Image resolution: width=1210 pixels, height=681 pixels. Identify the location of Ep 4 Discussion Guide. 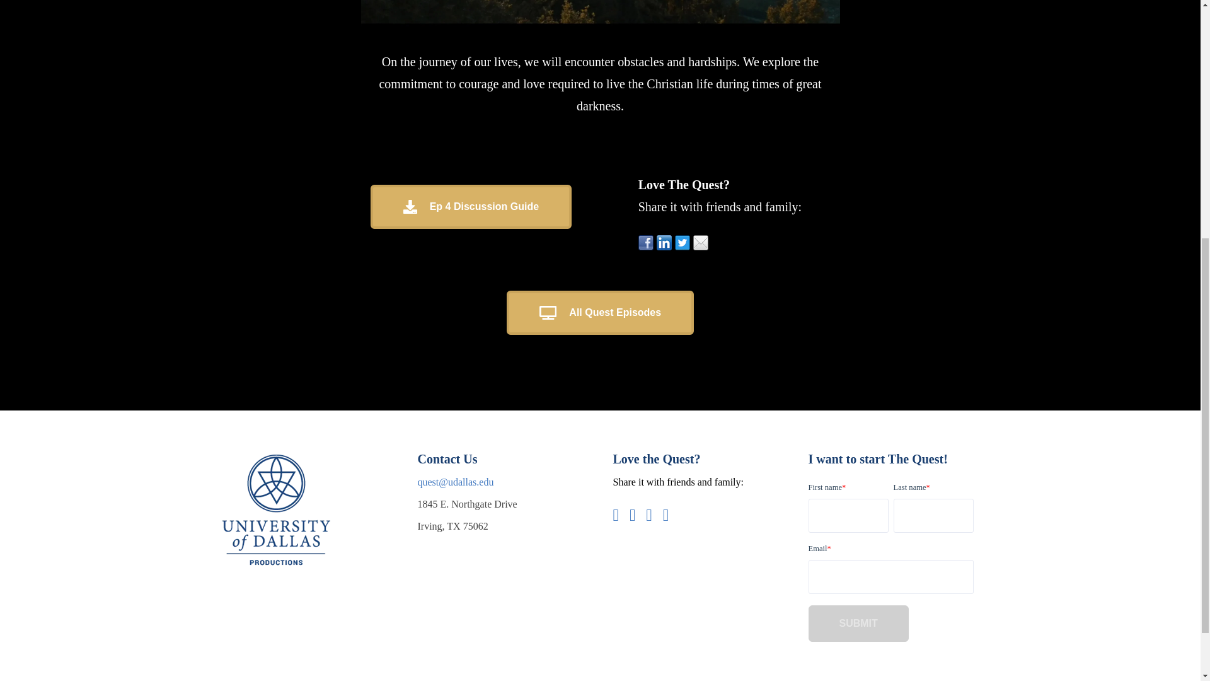
(470, 206).